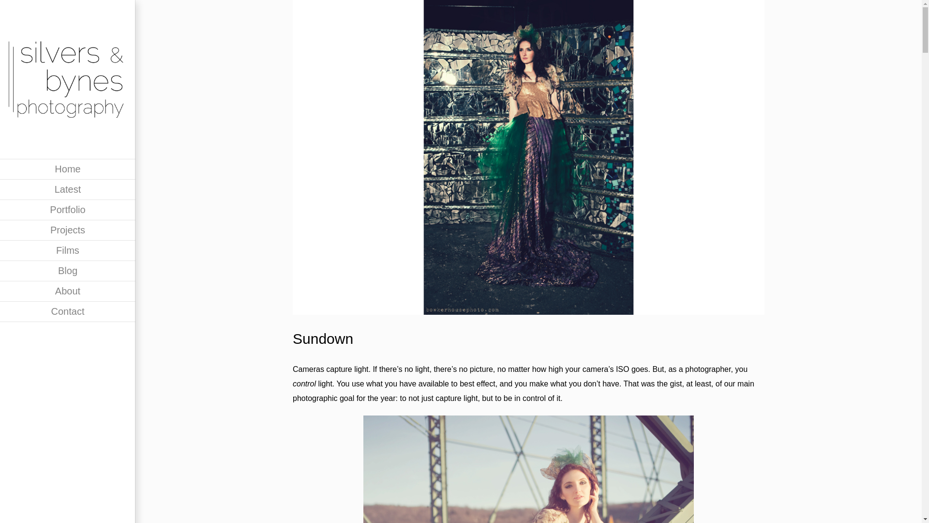  Describe the element at coordinates (68, 250) in the screenshot. I see `Films` at that location.